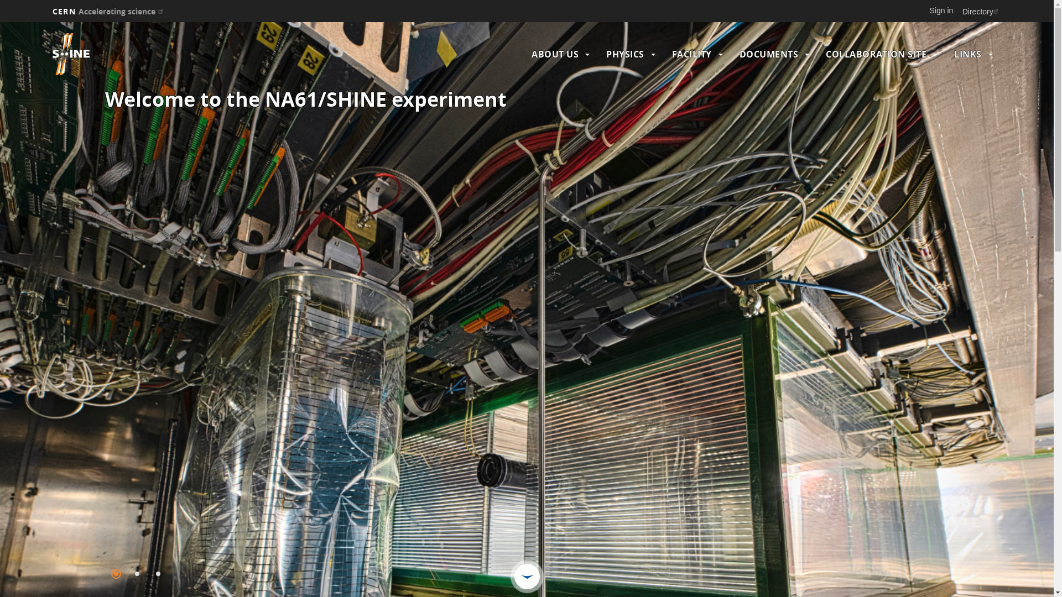  What do you see at coordinates (0, 22) in the screenshot?
I see `Skip to main content` at bounding box center [0, 22].